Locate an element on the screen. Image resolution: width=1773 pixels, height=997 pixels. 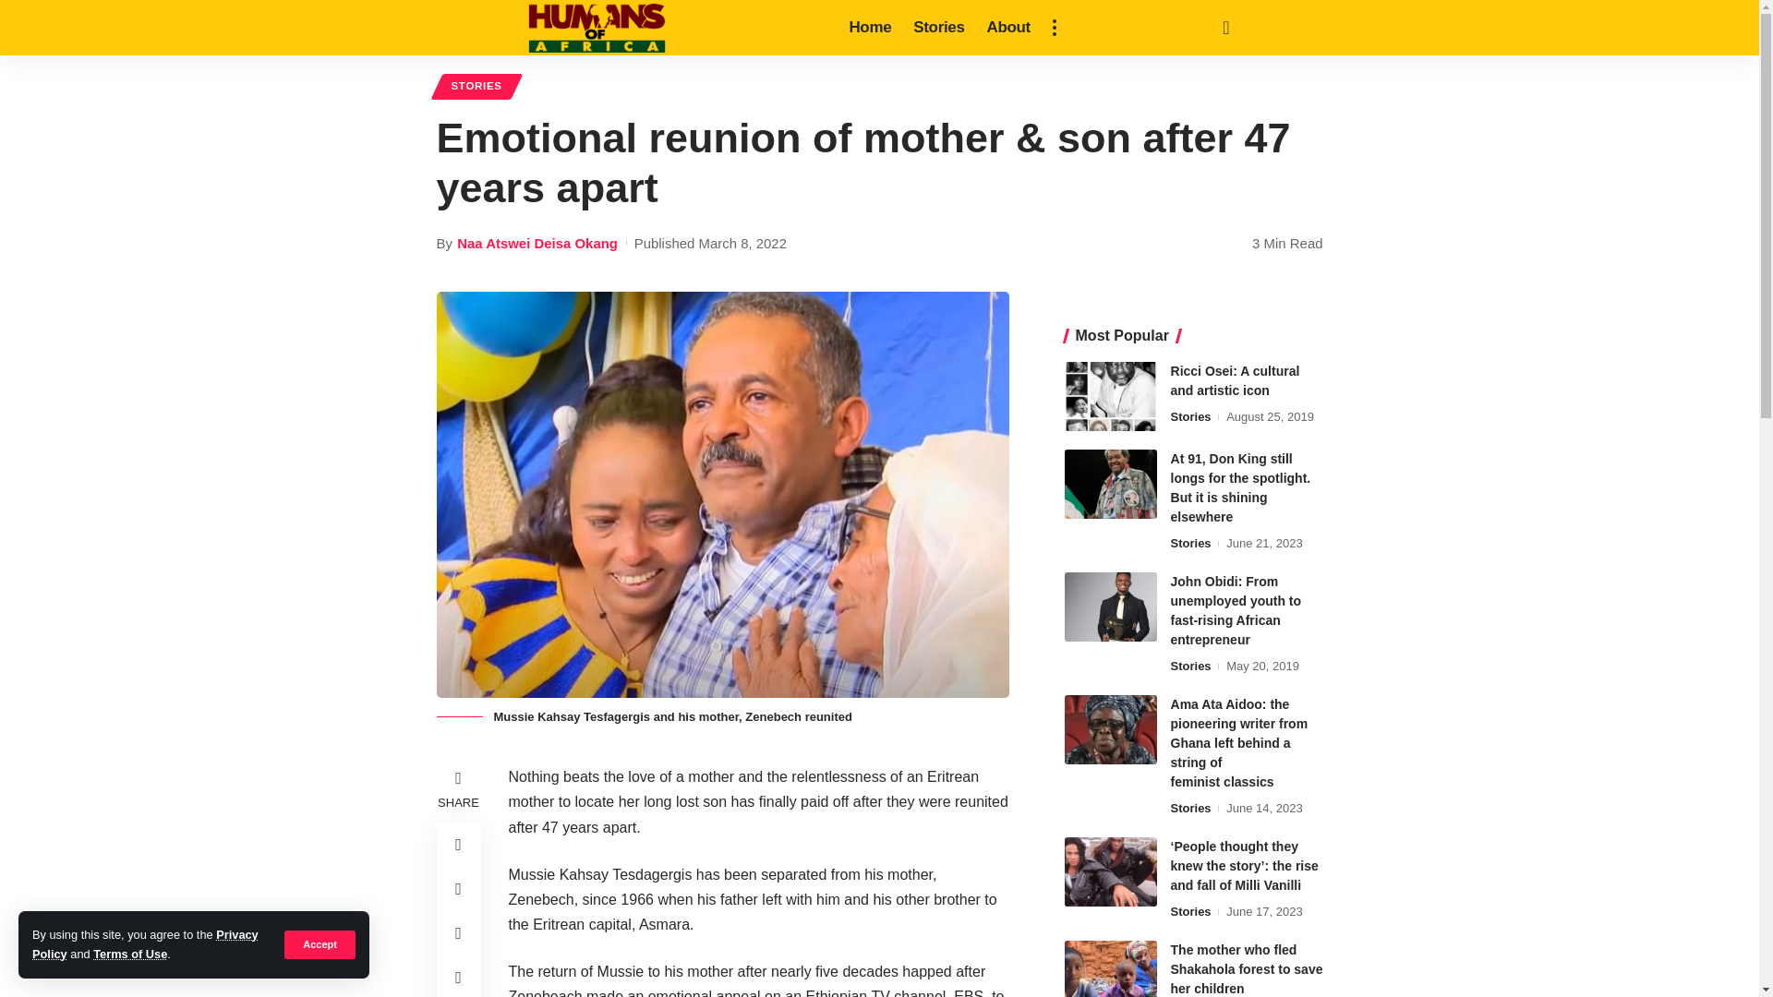
The mother who fled Shakahola forest to save her children is located at coordinates (1111, 969).